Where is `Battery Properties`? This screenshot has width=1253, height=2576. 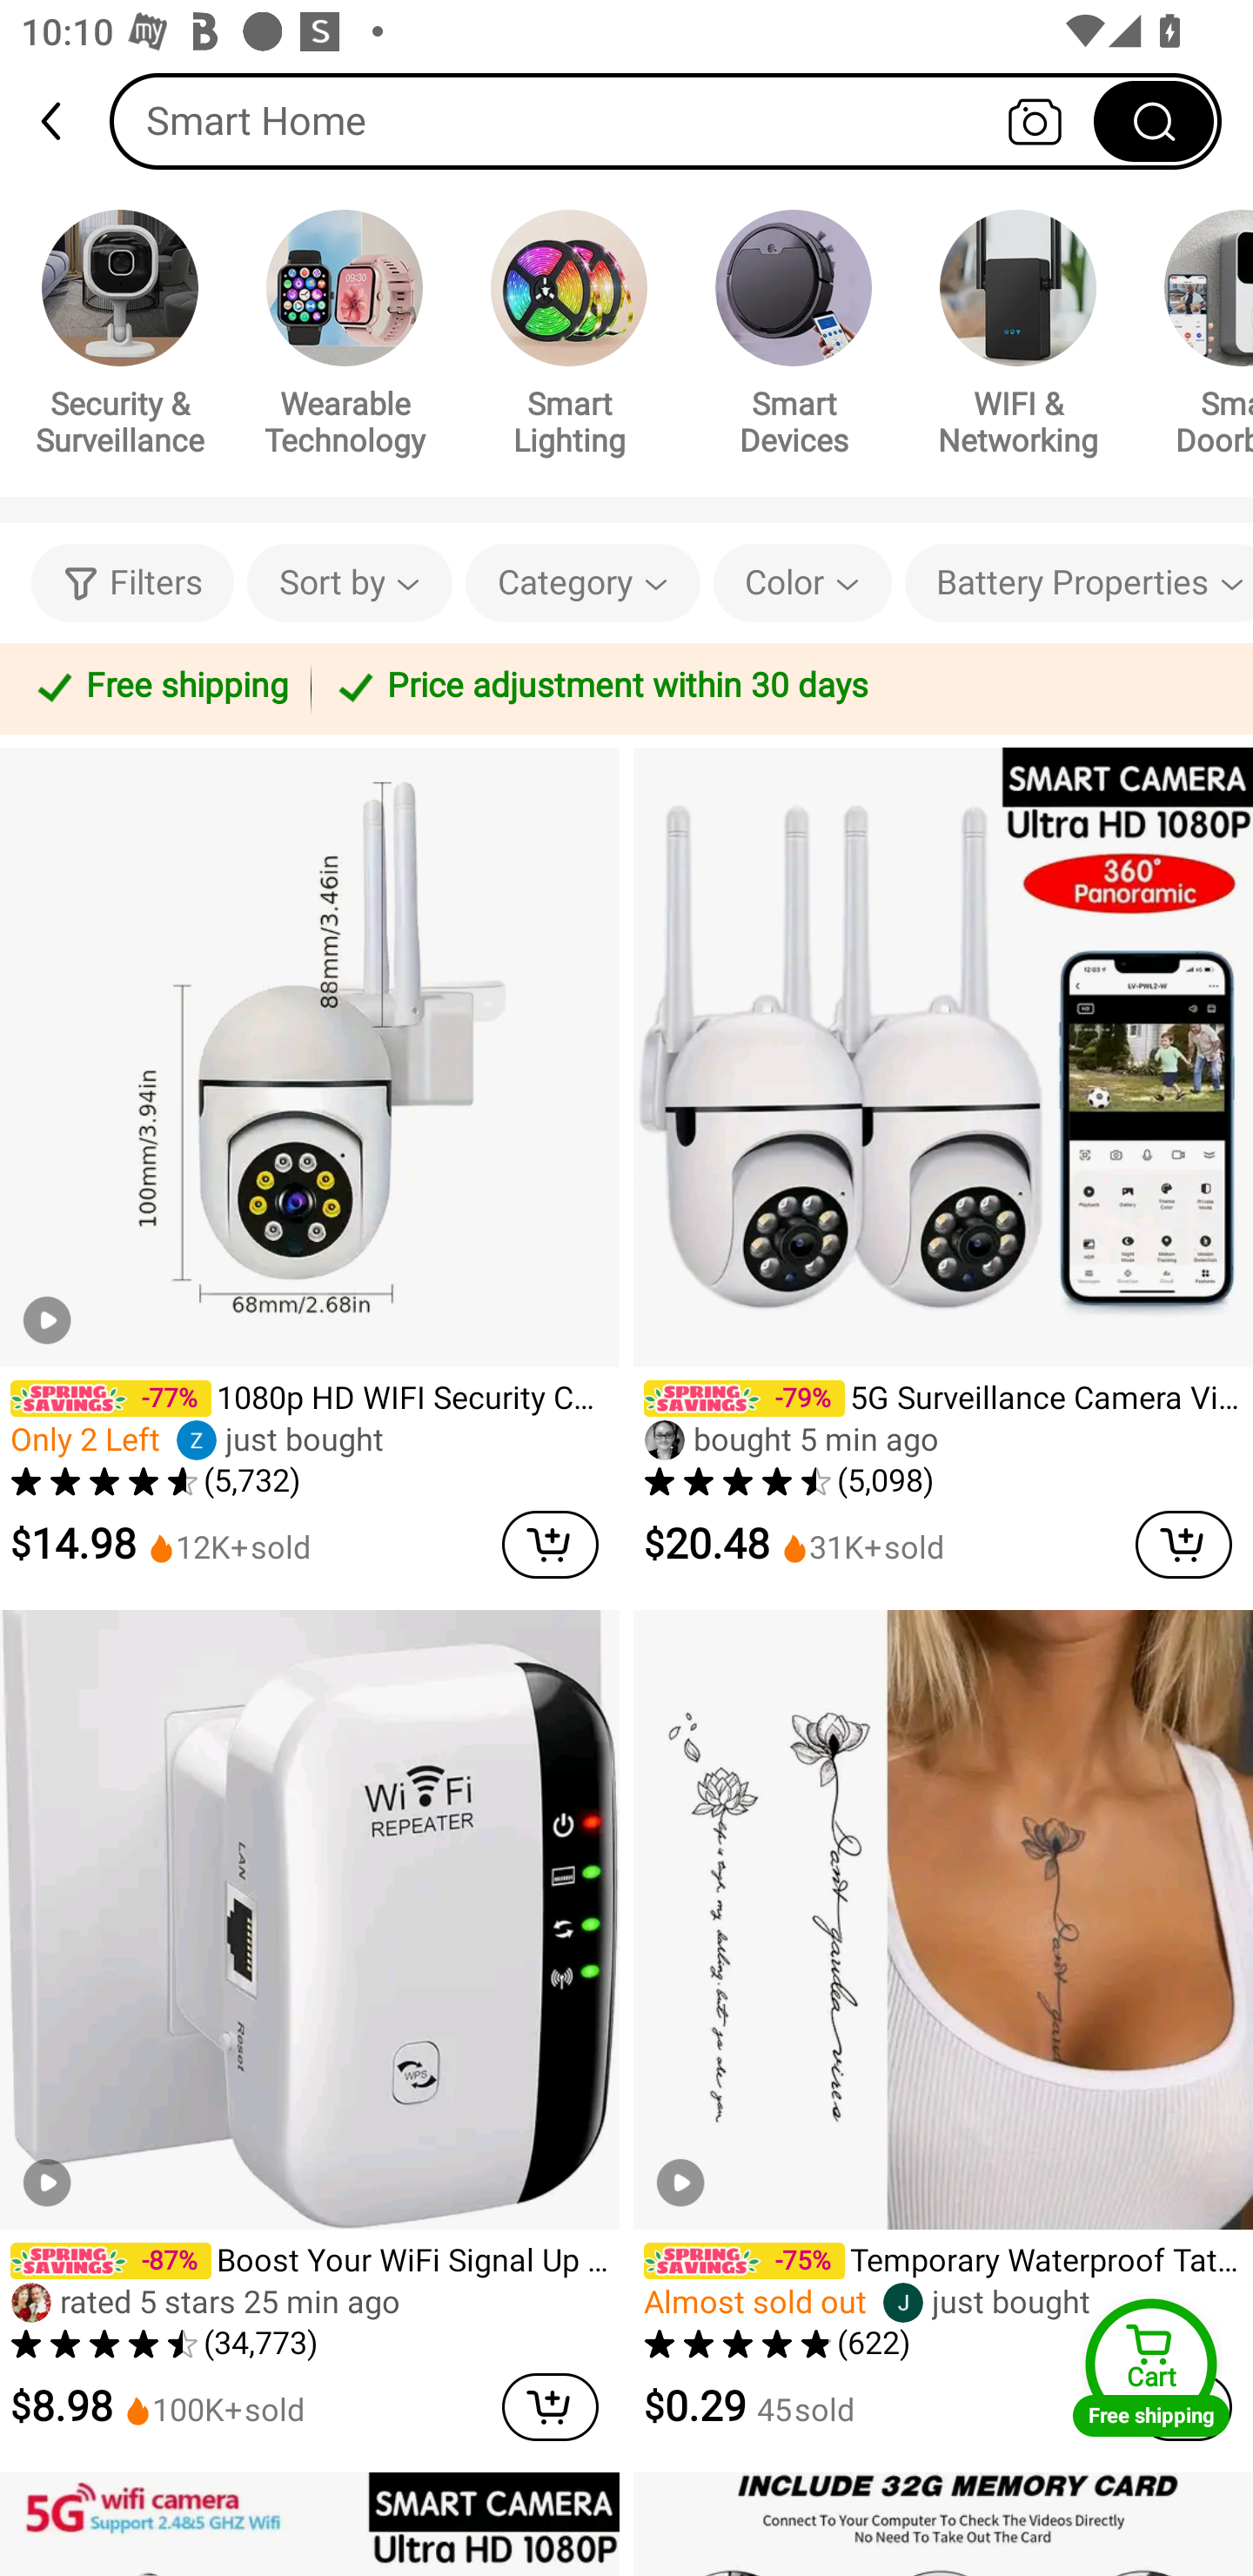 Battery Properties is located at coordinates (1079, 583).